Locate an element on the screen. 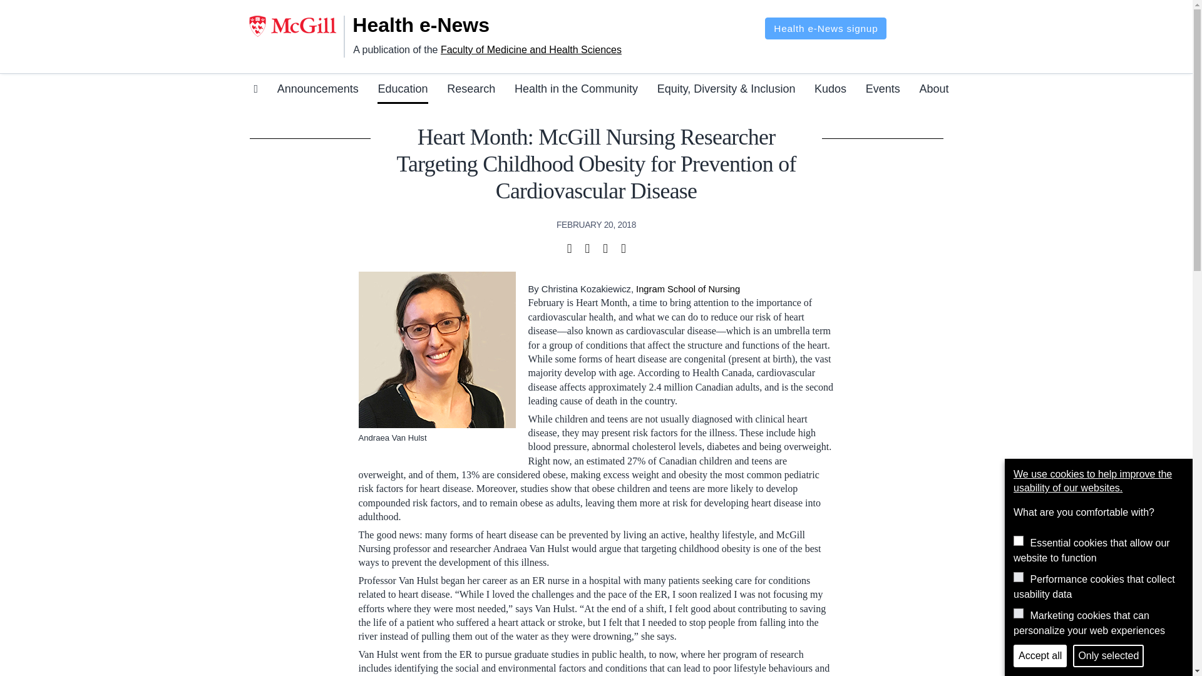  About is located at coordinates (933, 91).